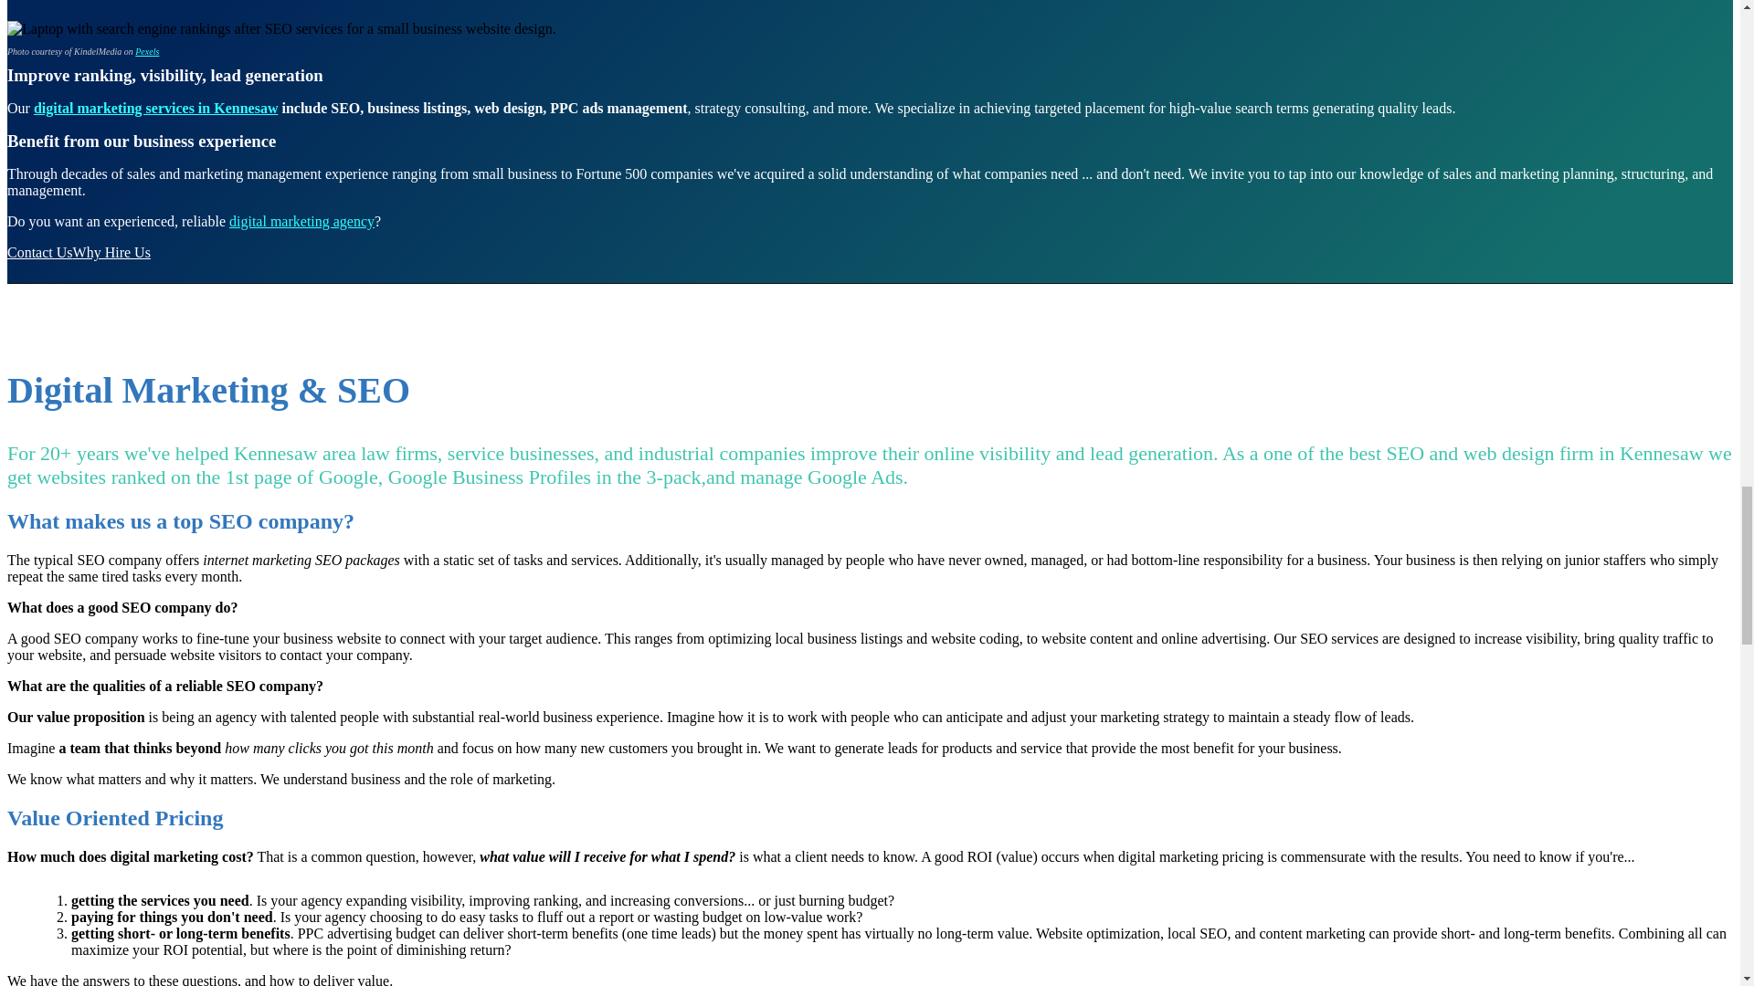 The height and width of the screenshot is (986, 1754). Describe the element at coordinates (111, 252) in the screenshot. I see `Why Hire Us` at that location.